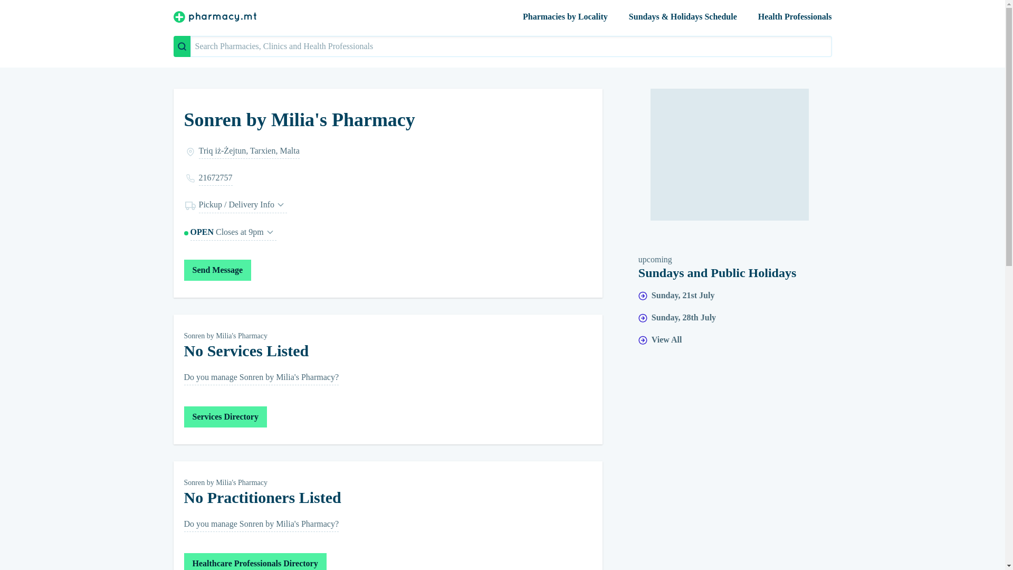 This screenshot has height=570, width=1013. What do you see at coordinates (261, 525) in the screenshot?
I see `Do you manage Sonren by Milia's Pharmacy?` at bounding box center [261, 525].